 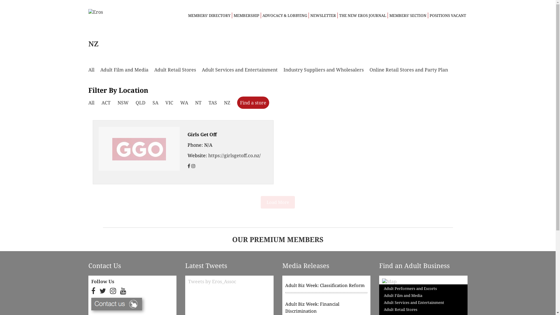 I want to click on NSW, so click(x=123, y=103).